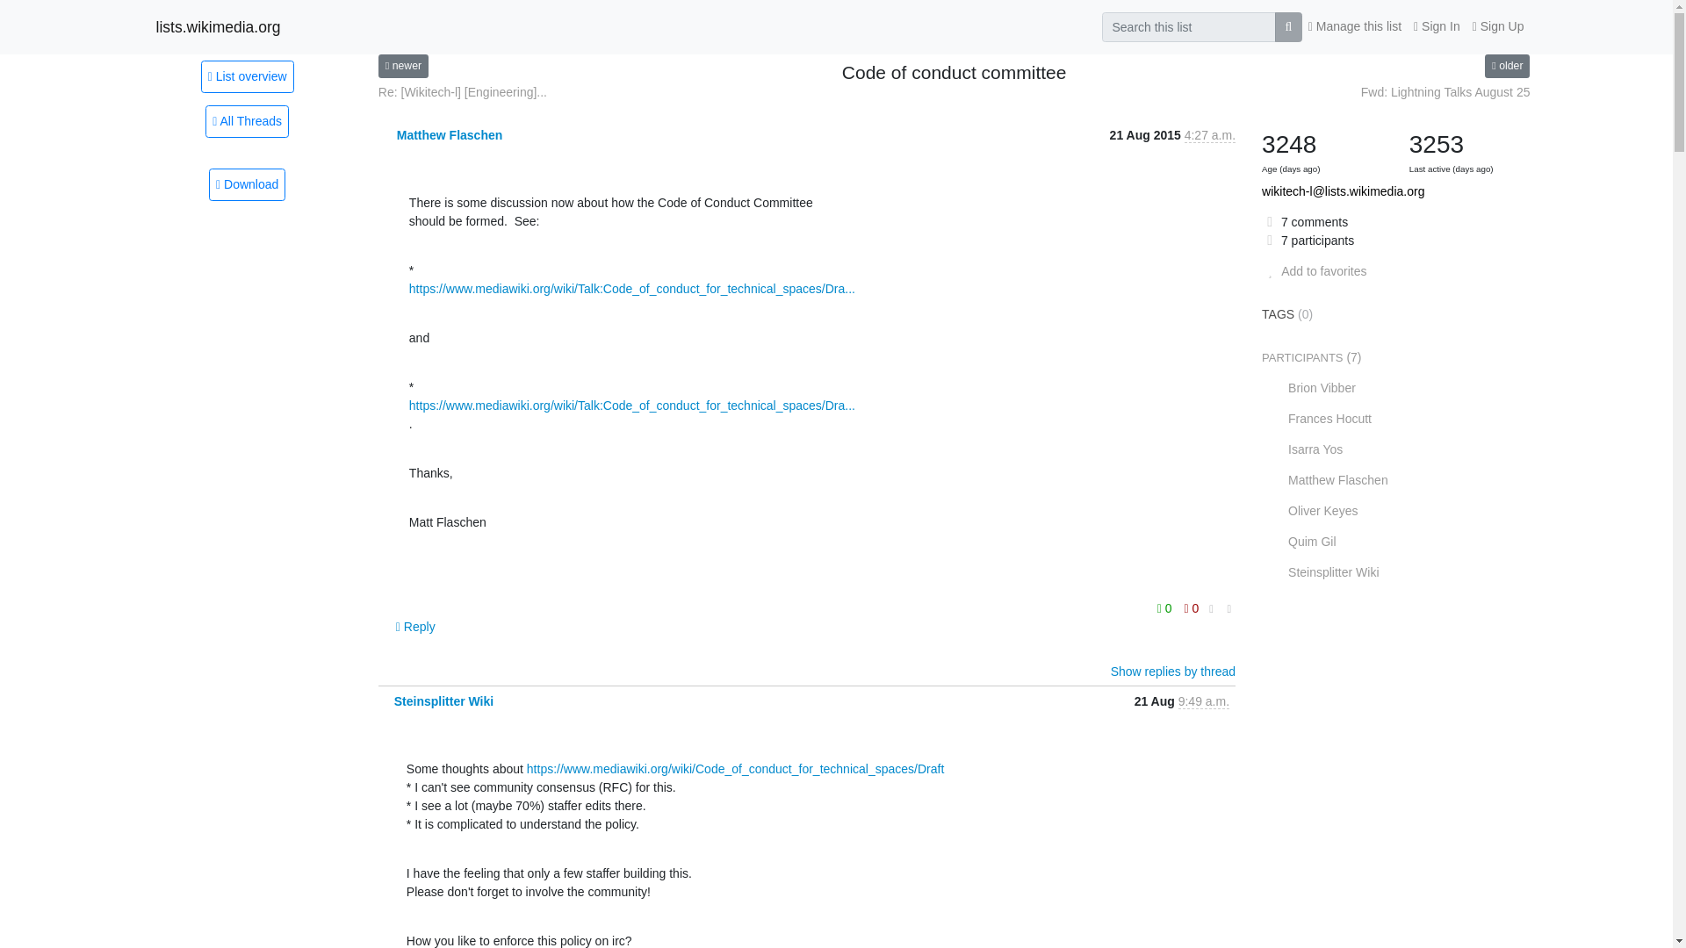 The width and height of the screenshot is (1686, 948). What do you see at coordinates (219, 26) in the screenshot?
I see `lists.wikimedia.org` at bounding box center [219, 26].